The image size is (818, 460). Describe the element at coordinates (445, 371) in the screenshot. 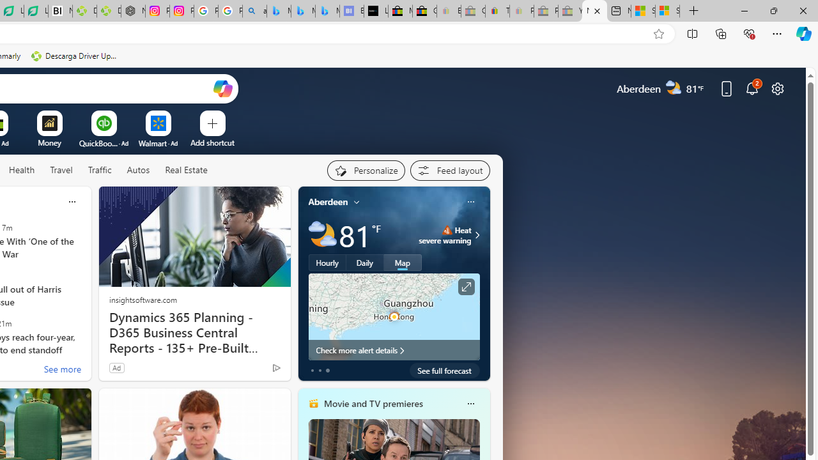

I see `See full forecast` at that location.